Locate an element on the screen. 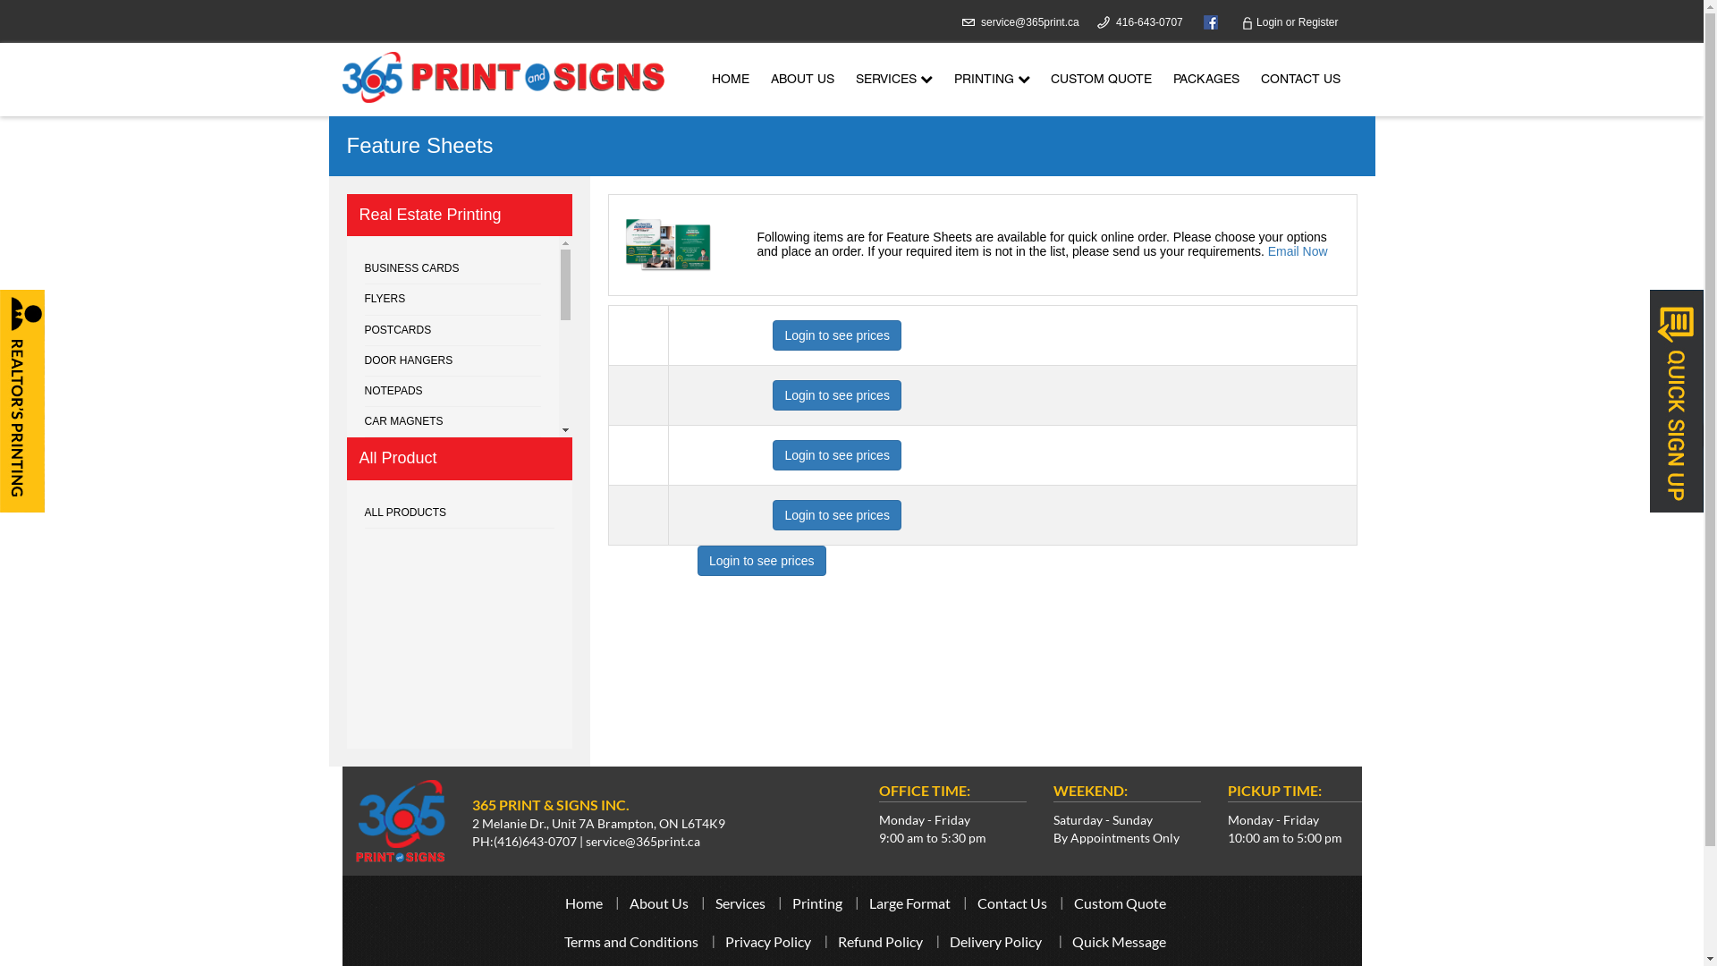  FOR SALE SIGNS is located at coordinates (453, 575).